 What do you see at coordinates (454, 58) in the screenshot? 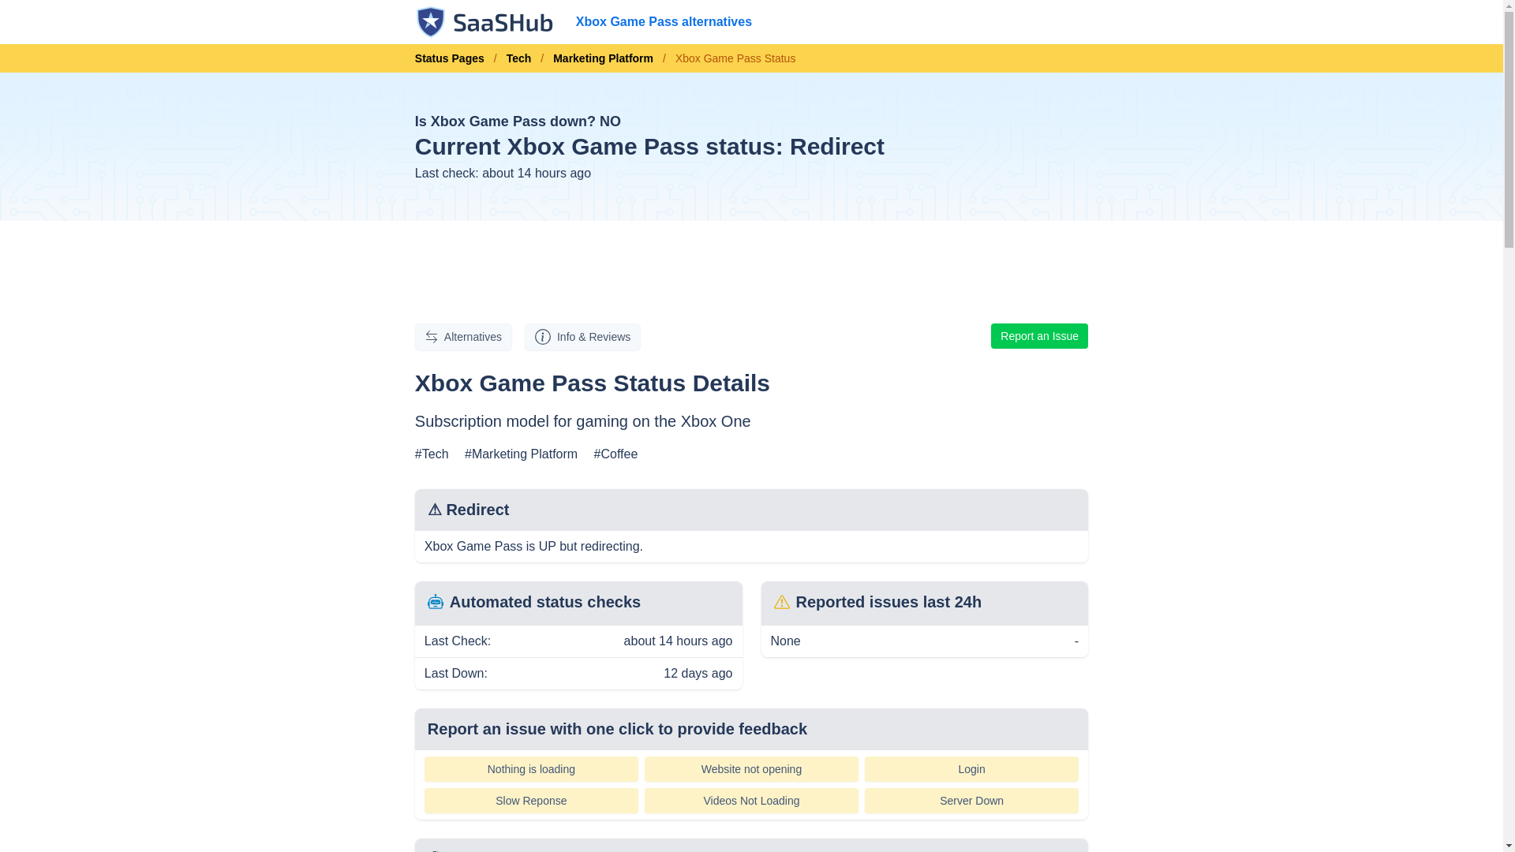
I see `Status Pages` at bounding box center [454, 58].